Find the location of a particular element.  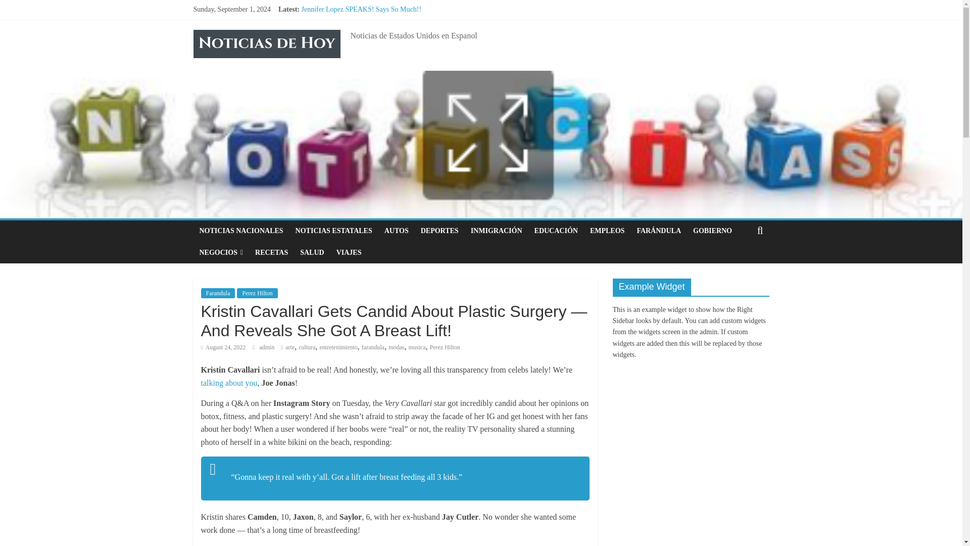

modas is located at coordinates (396, 347).